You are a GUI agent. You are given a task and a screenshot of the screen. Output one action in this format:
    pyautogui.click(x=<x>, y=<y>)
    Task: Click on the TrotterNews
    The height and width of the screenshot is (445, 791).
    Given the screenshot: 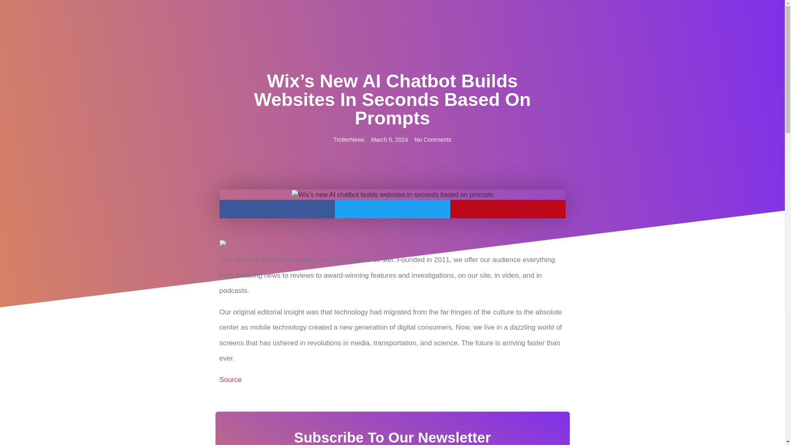 What is the action you would take?
    pyautogui.click(x=349, y=140)
    